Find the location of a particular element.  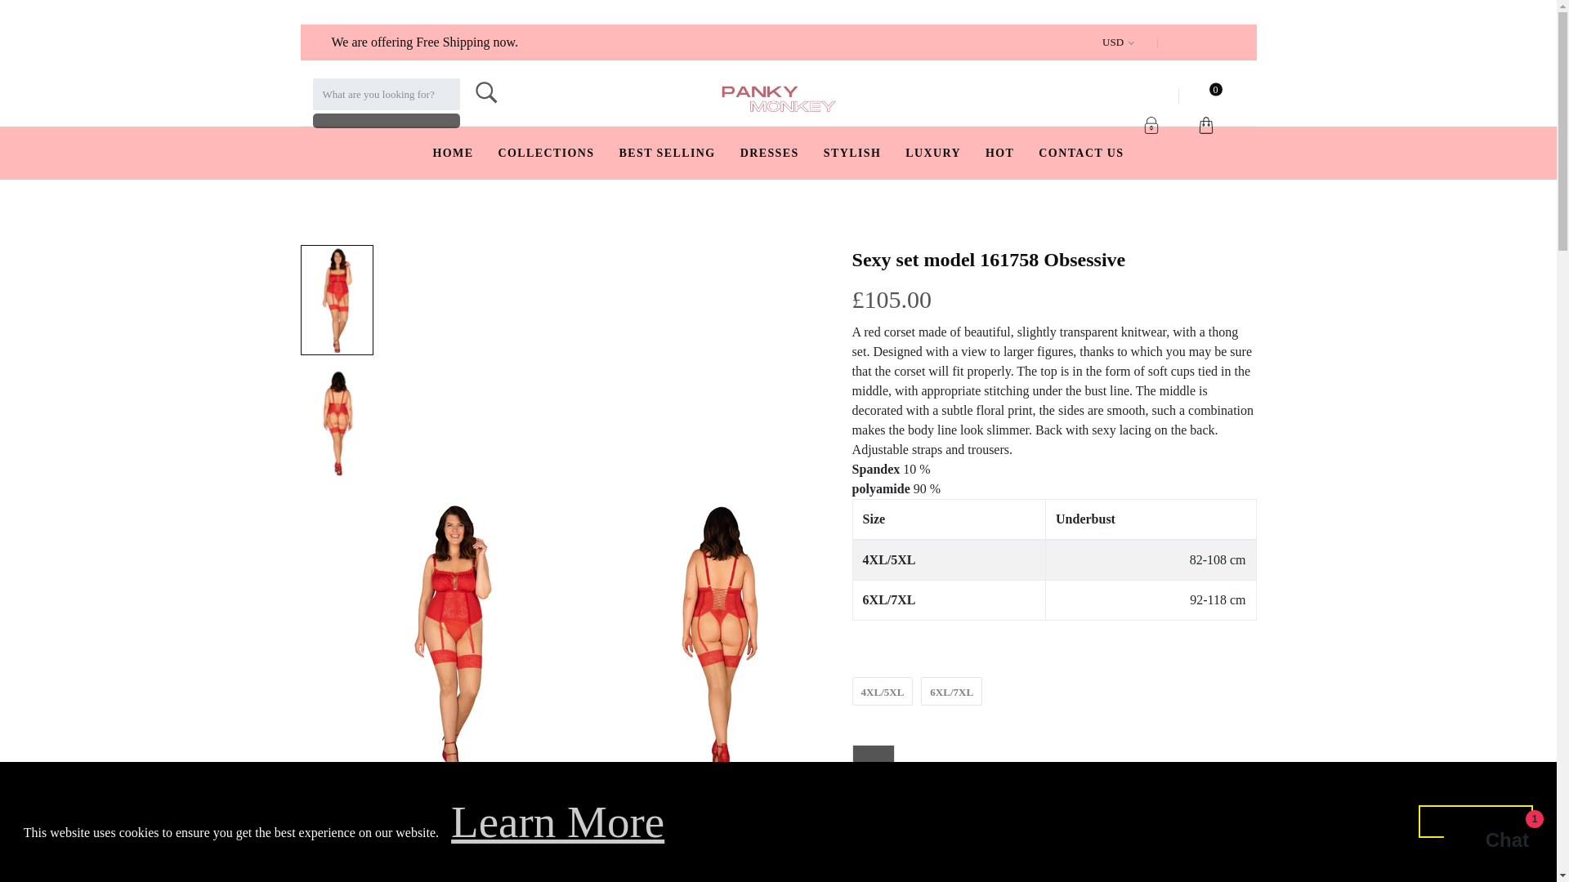

1 is located at coordinates (874, 795).